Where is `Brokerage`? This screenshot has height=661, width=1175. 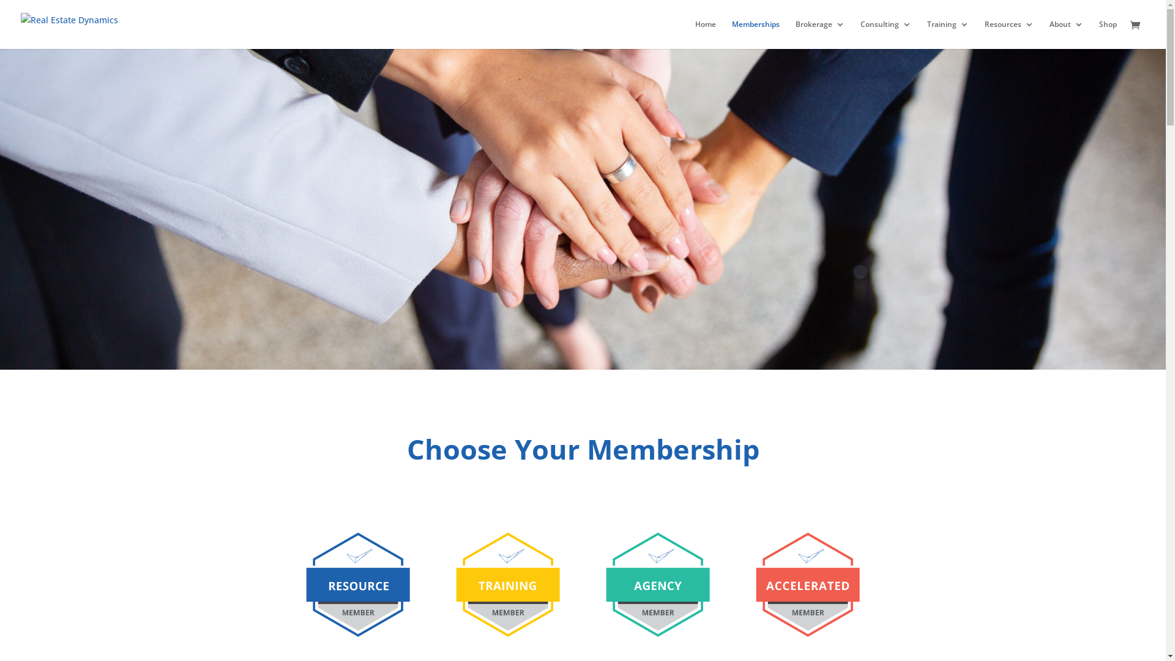 Brokerage is located at coordinates (820, 34).